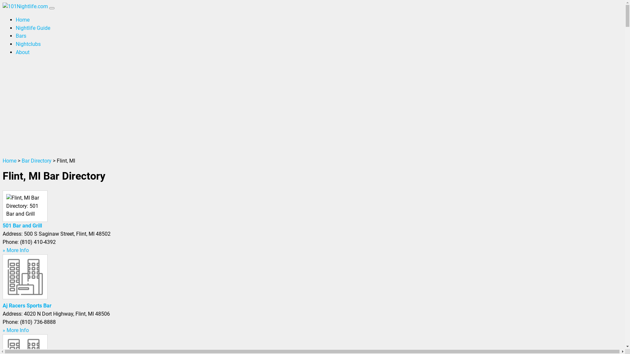  Describe the element at coordinates (28, 44) in the screenshot. I see `Nightclubs` at that location.